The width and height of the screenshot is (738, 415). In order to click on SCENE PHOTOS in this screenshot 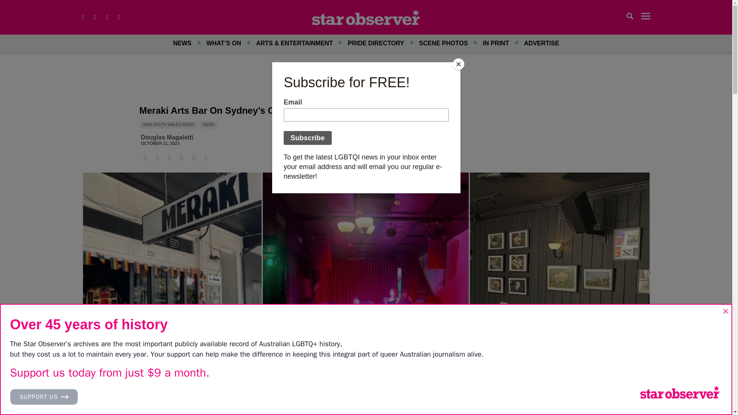, I will do `click(444, 43)`.